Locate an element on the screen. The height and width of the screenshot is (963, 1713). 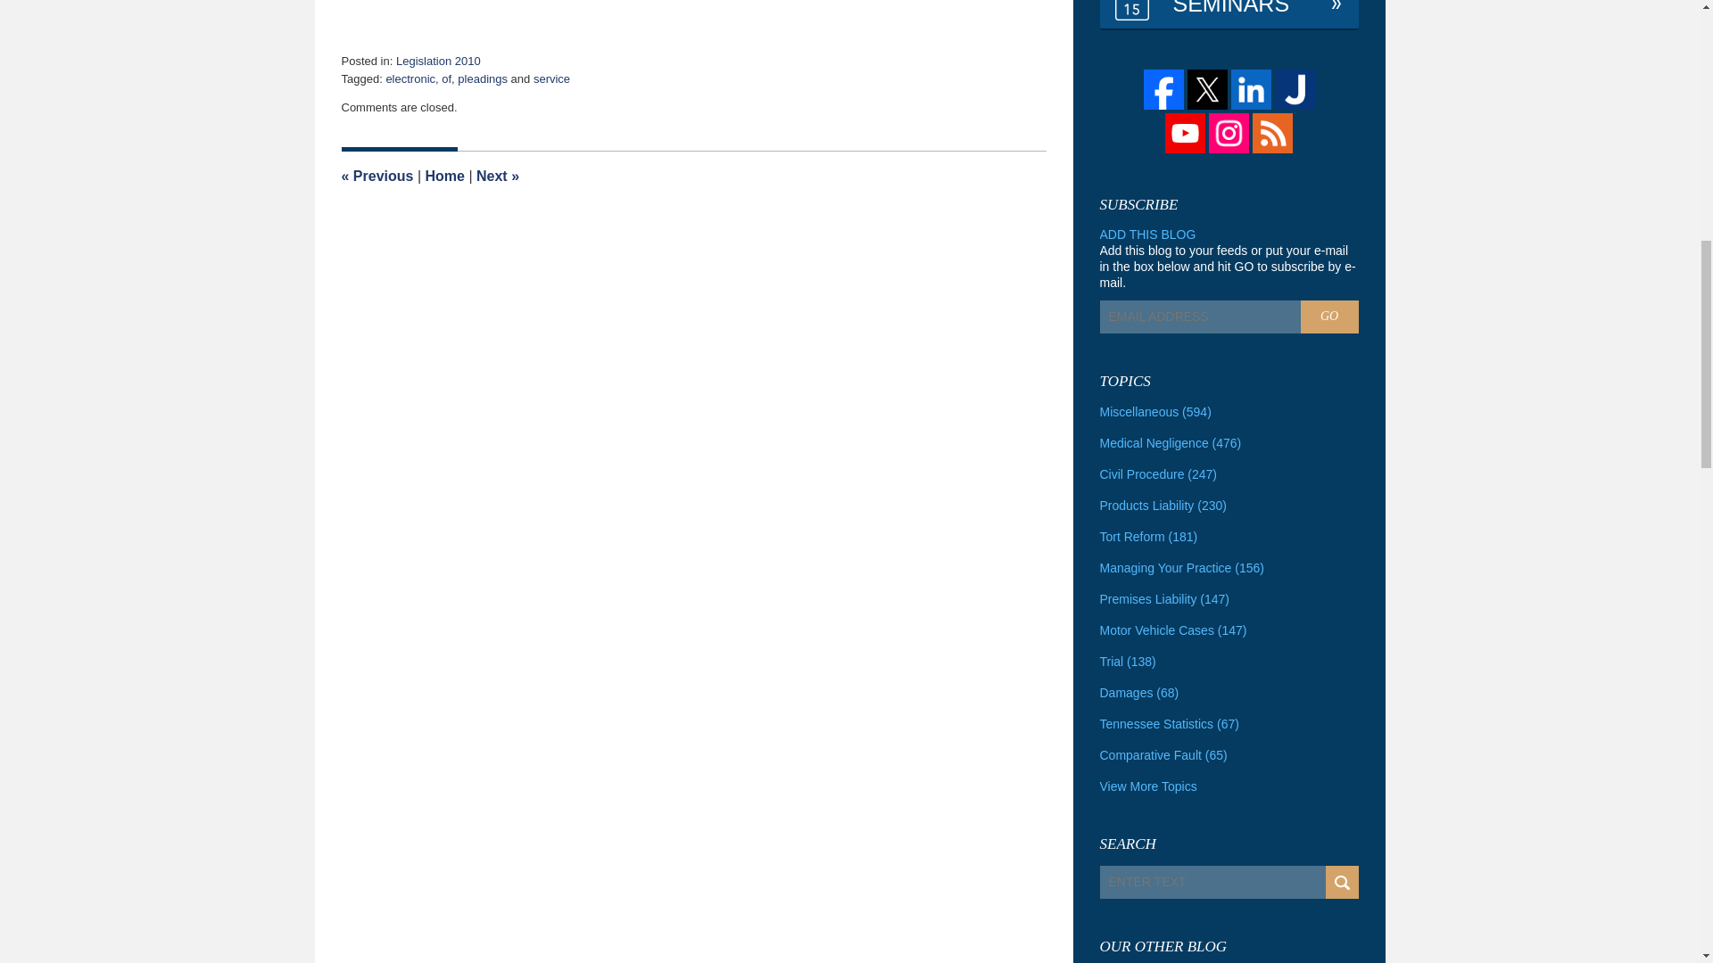
electronic is located at coordinates (410, 78).